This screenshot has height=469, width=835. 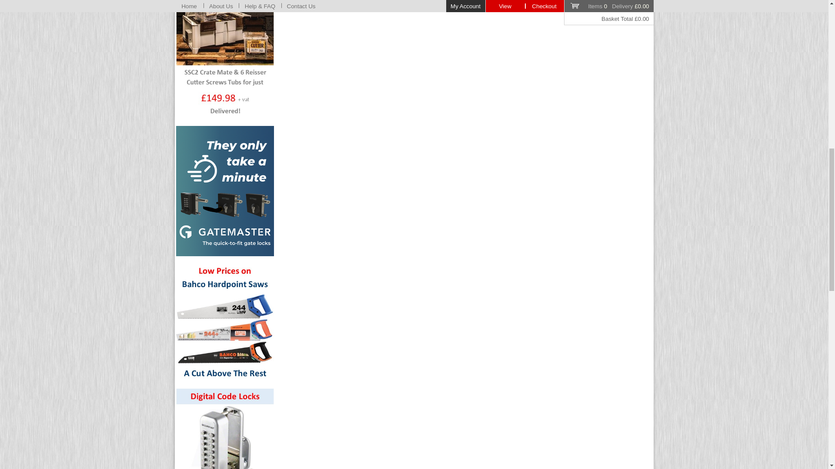 I want to click on Bahco Hardpoint Saws., so click(x=225, y=322).